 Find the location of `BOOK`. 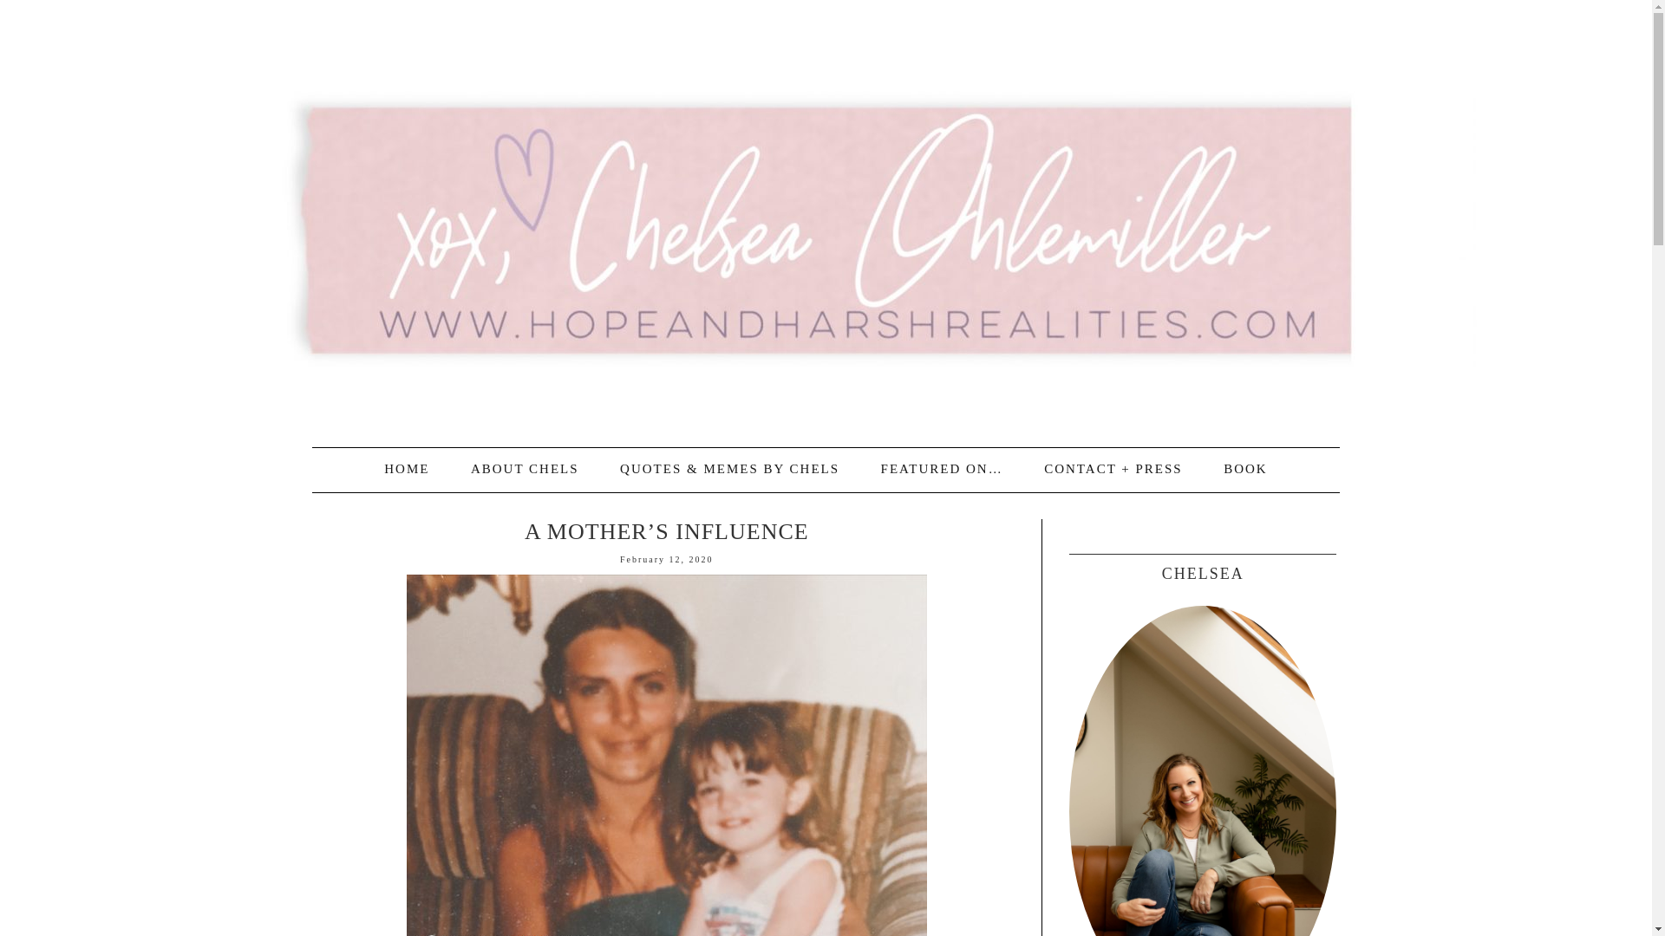

BOOK is located at coordinates (1245, 468).